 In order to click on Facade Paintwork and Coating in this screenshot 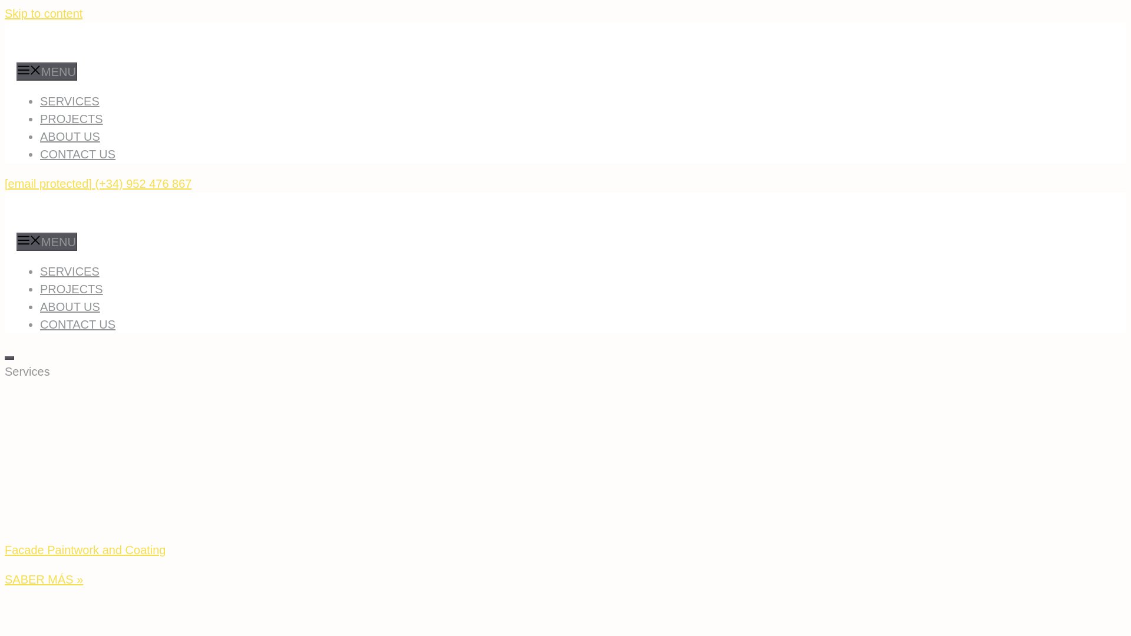, I will do `click(85, 550)`.